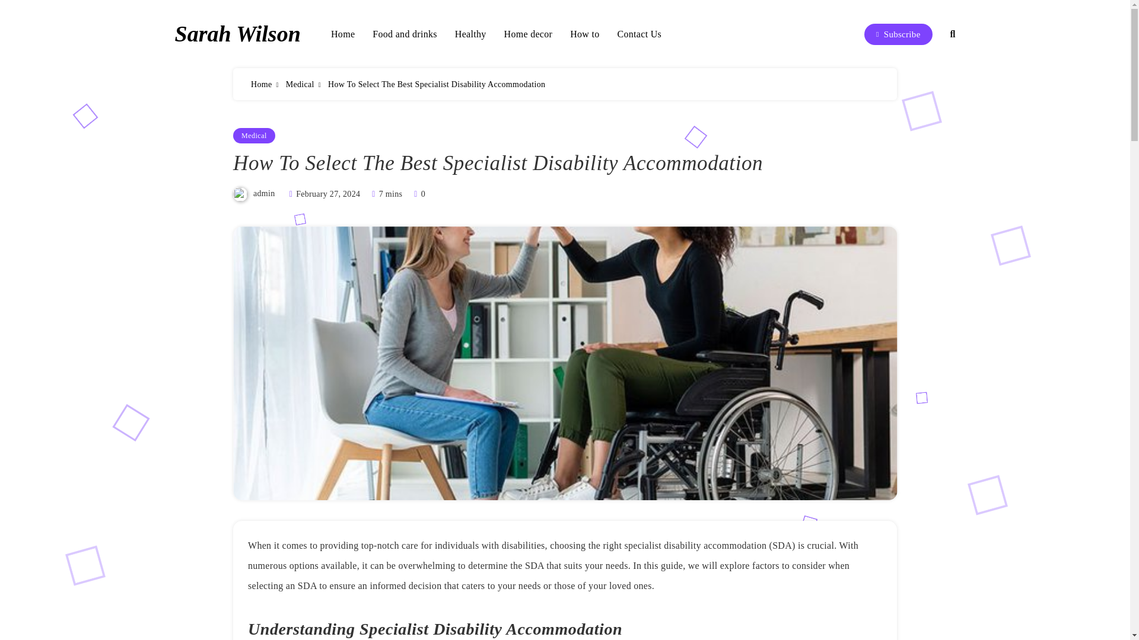  I want to click on 0, so click(418, 193).